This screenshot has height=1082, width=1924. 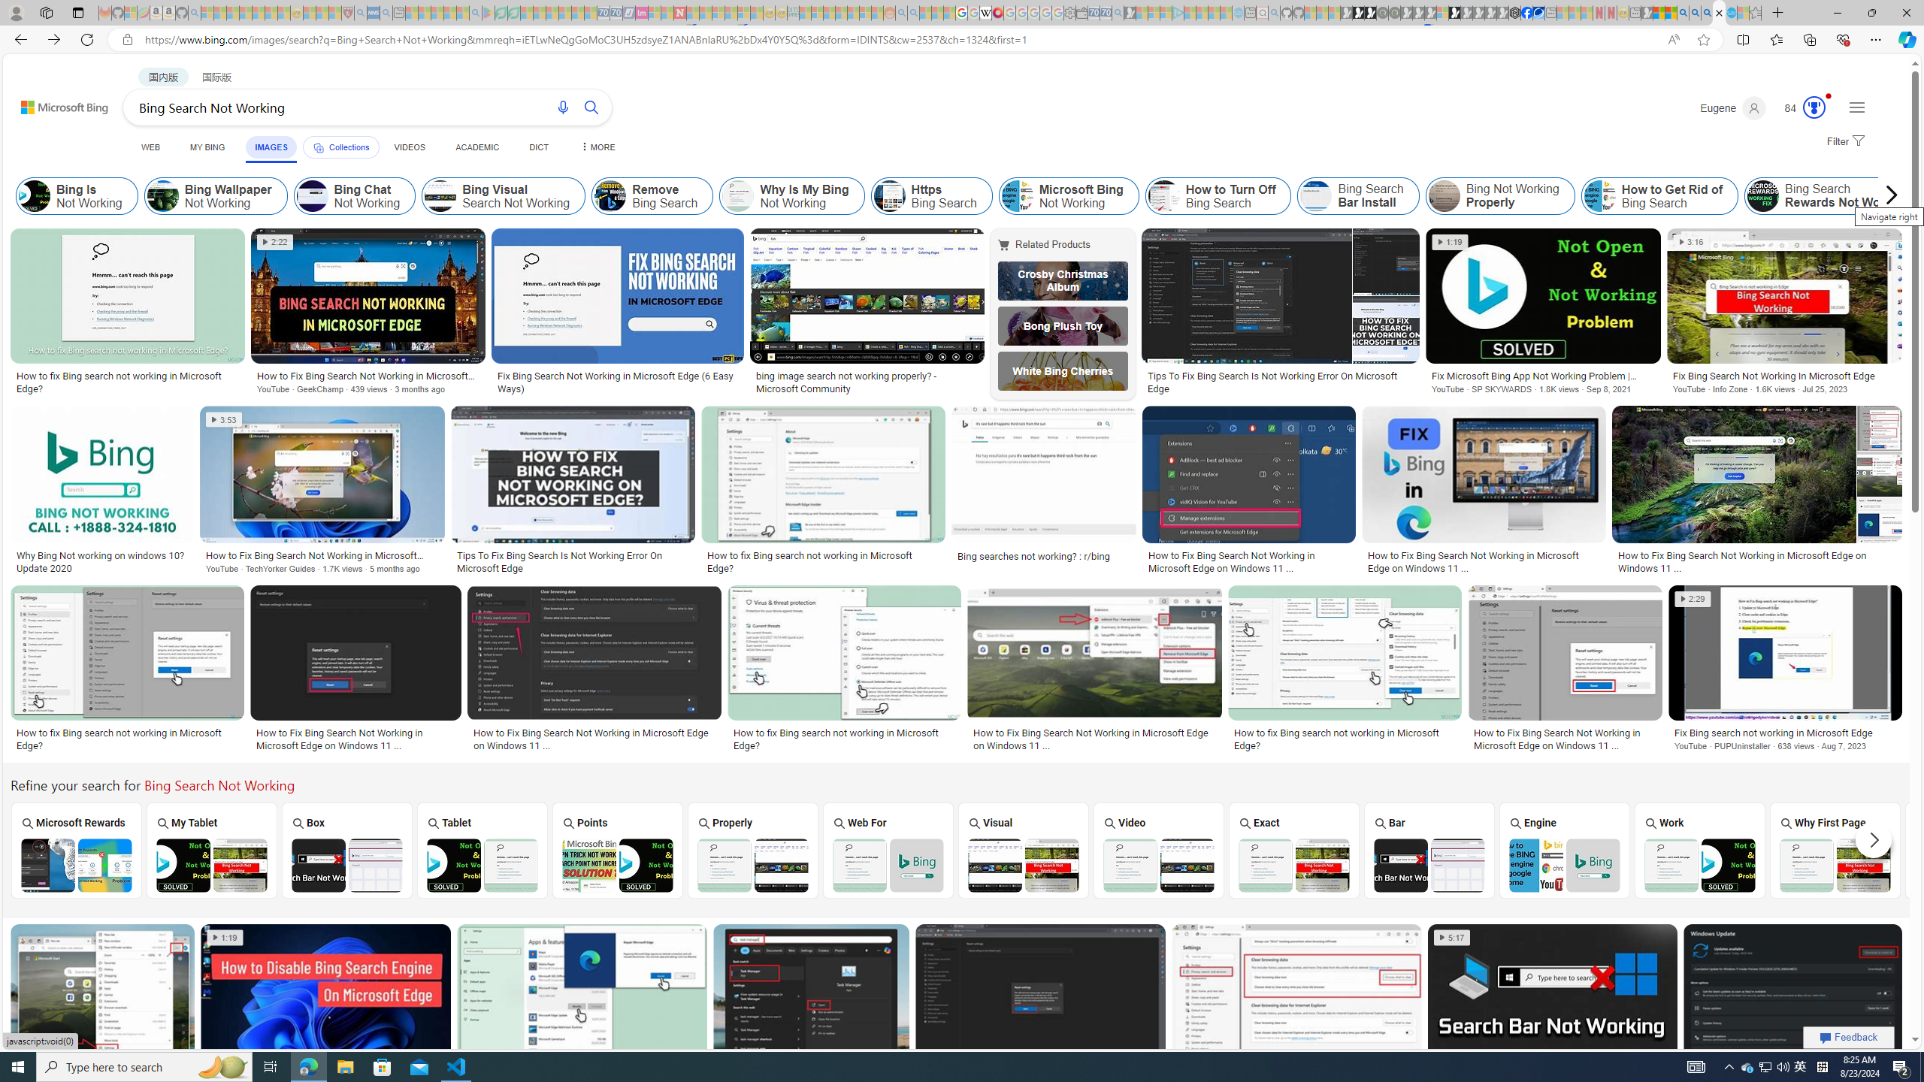 I want to click on Bar, so click(x=1429, y=849).